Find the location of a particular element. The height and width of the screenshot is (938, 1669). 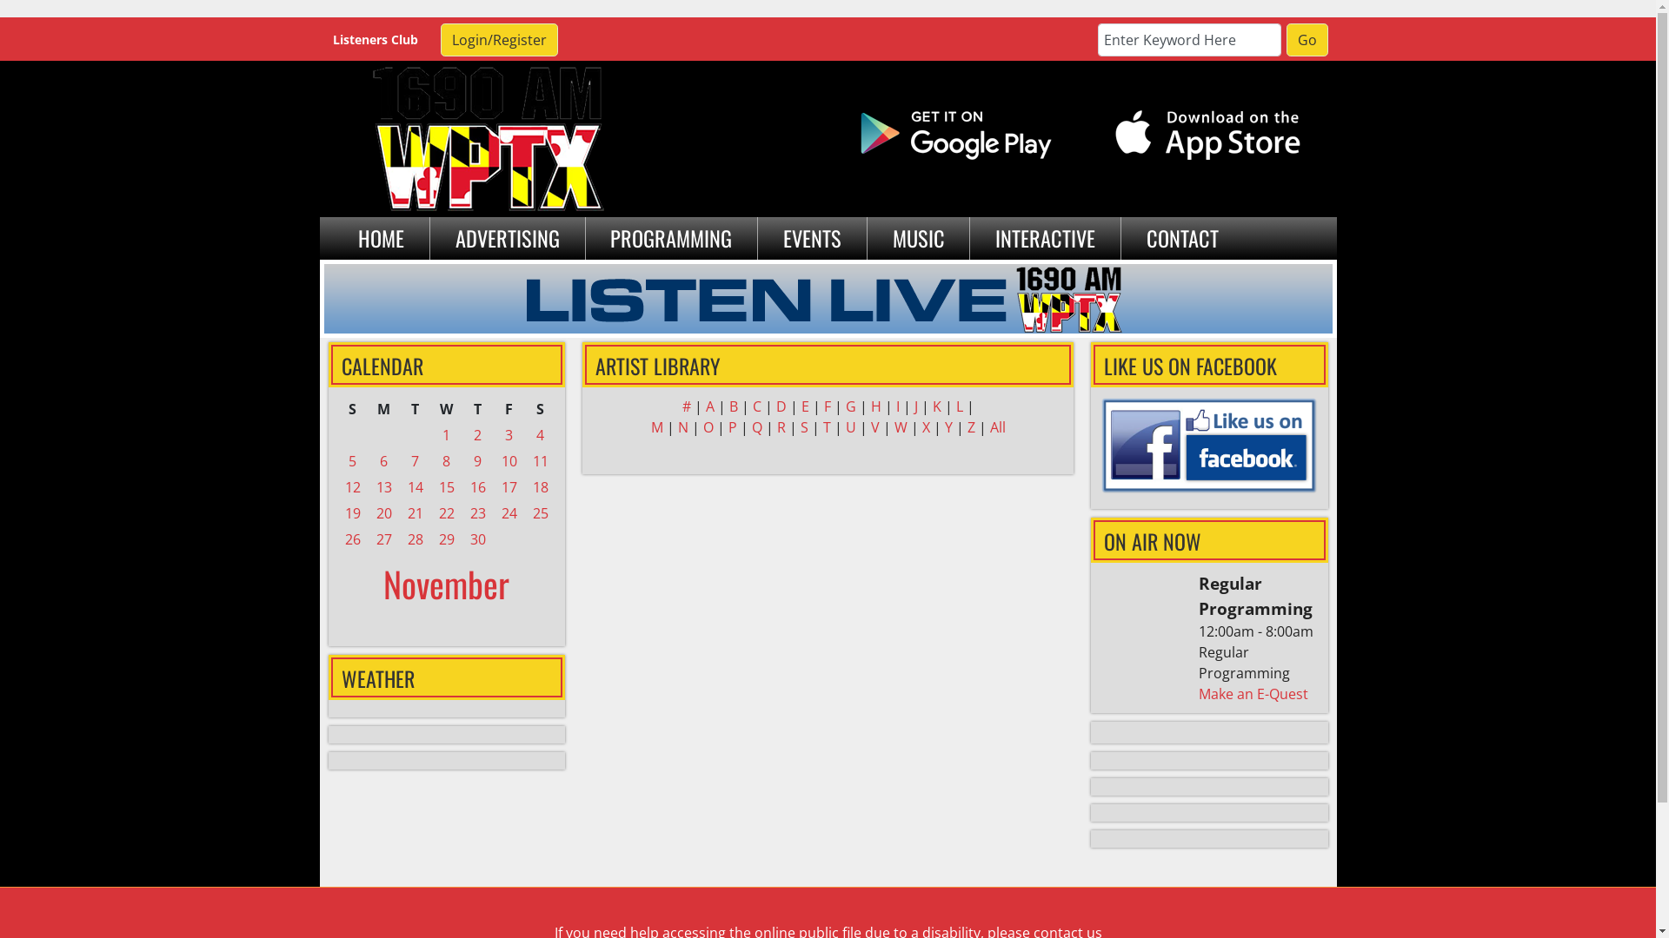

23 is located at coordinates (478, 513).